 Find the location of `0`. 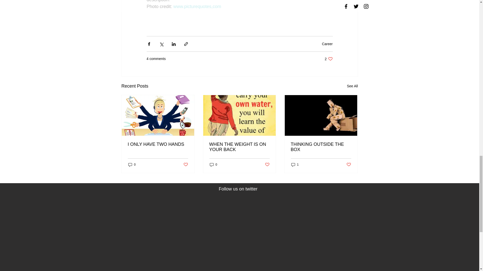

0 is located at coordinates (321, 147).